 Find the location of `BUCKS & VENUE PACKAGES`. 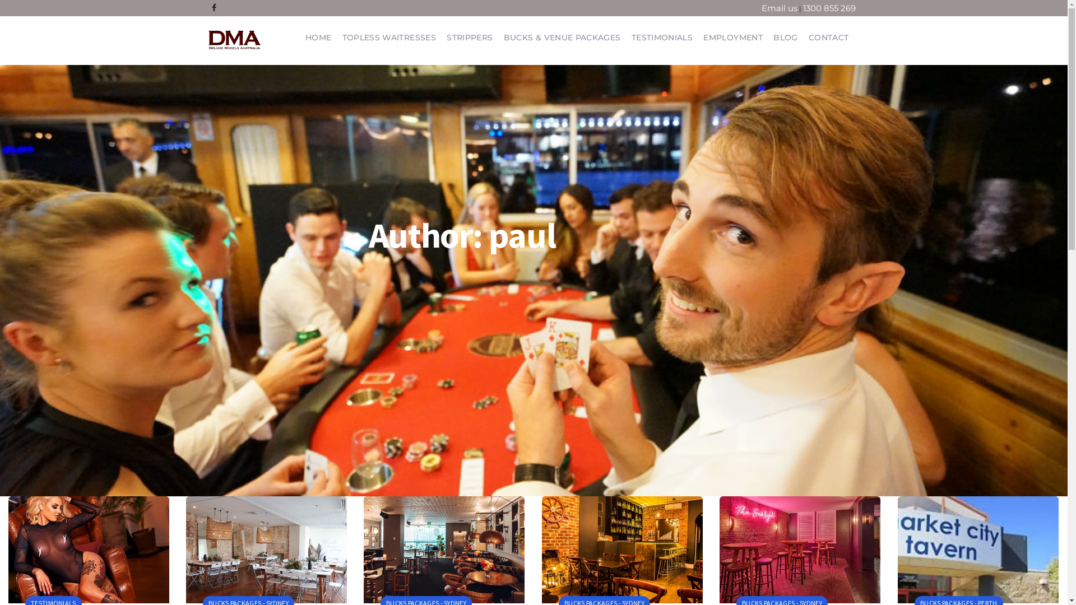

BUCKS & VENUE PACKAGES is located at coordinates (563, 38).